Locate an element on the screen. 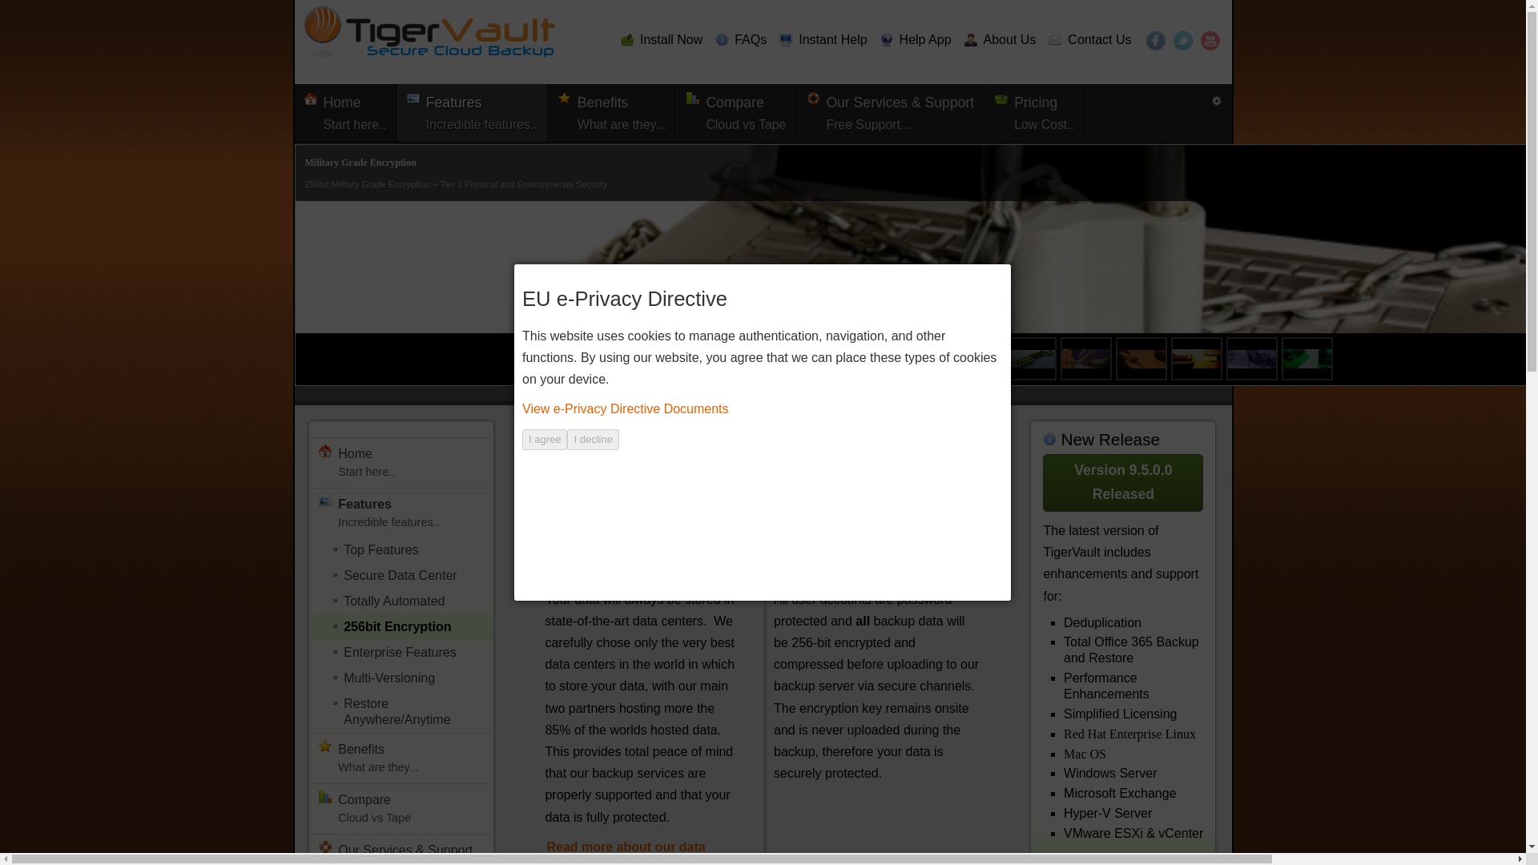 The width and height of the screenshot is (1538, 865). Help App is located at coordinates (1182, 40).